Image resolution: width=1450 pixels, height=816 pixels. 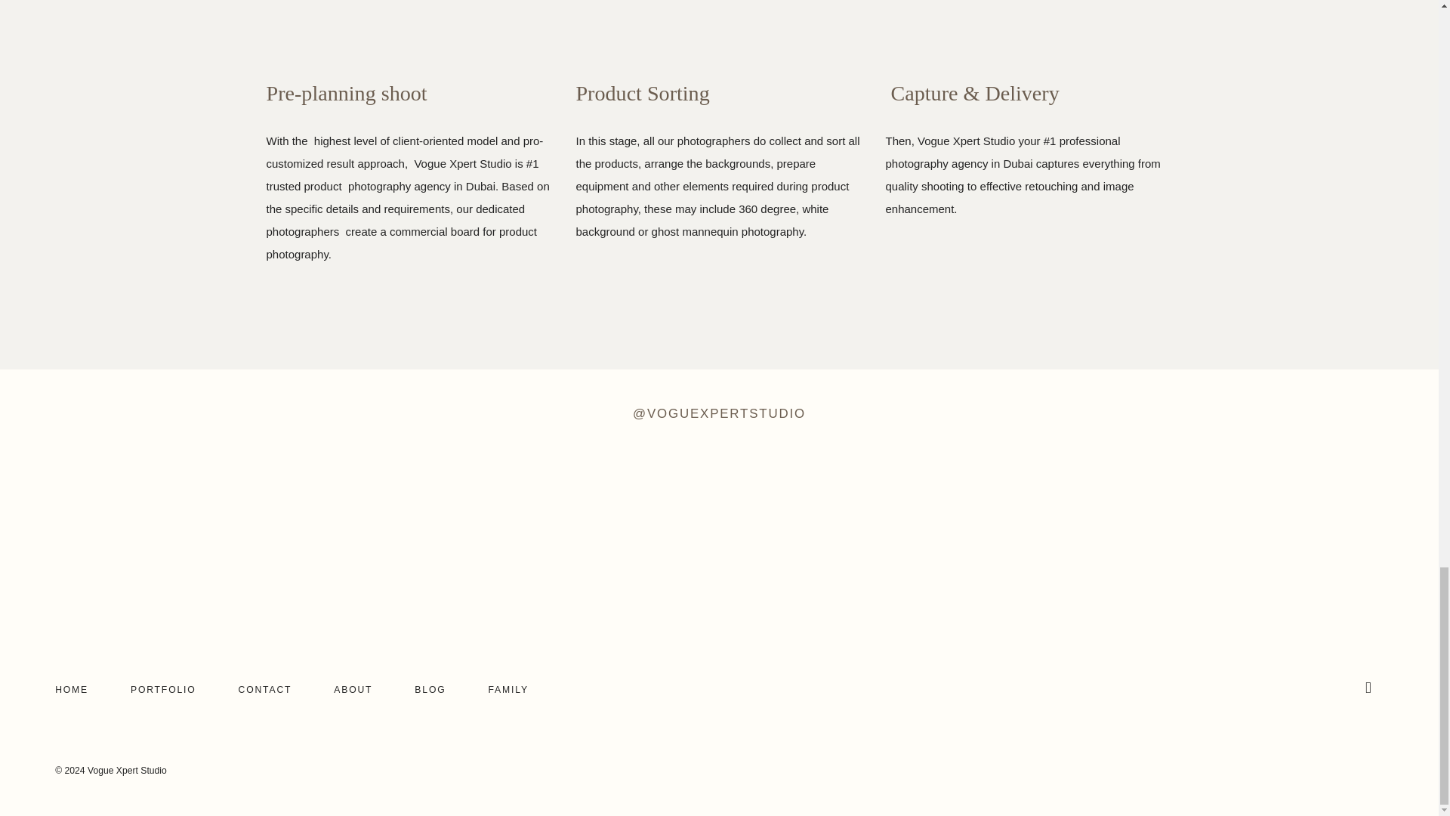 What do you see at coordinates (353, 689) in the screenshot?
I see `ABOUT` at bounding box center [353, 689].